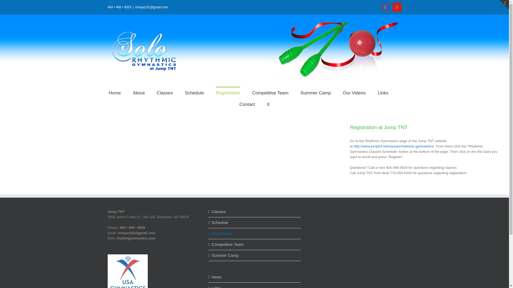 The width and height of the screenshot is (513, 288). I want to click on Our Videos, so click(354, 92).